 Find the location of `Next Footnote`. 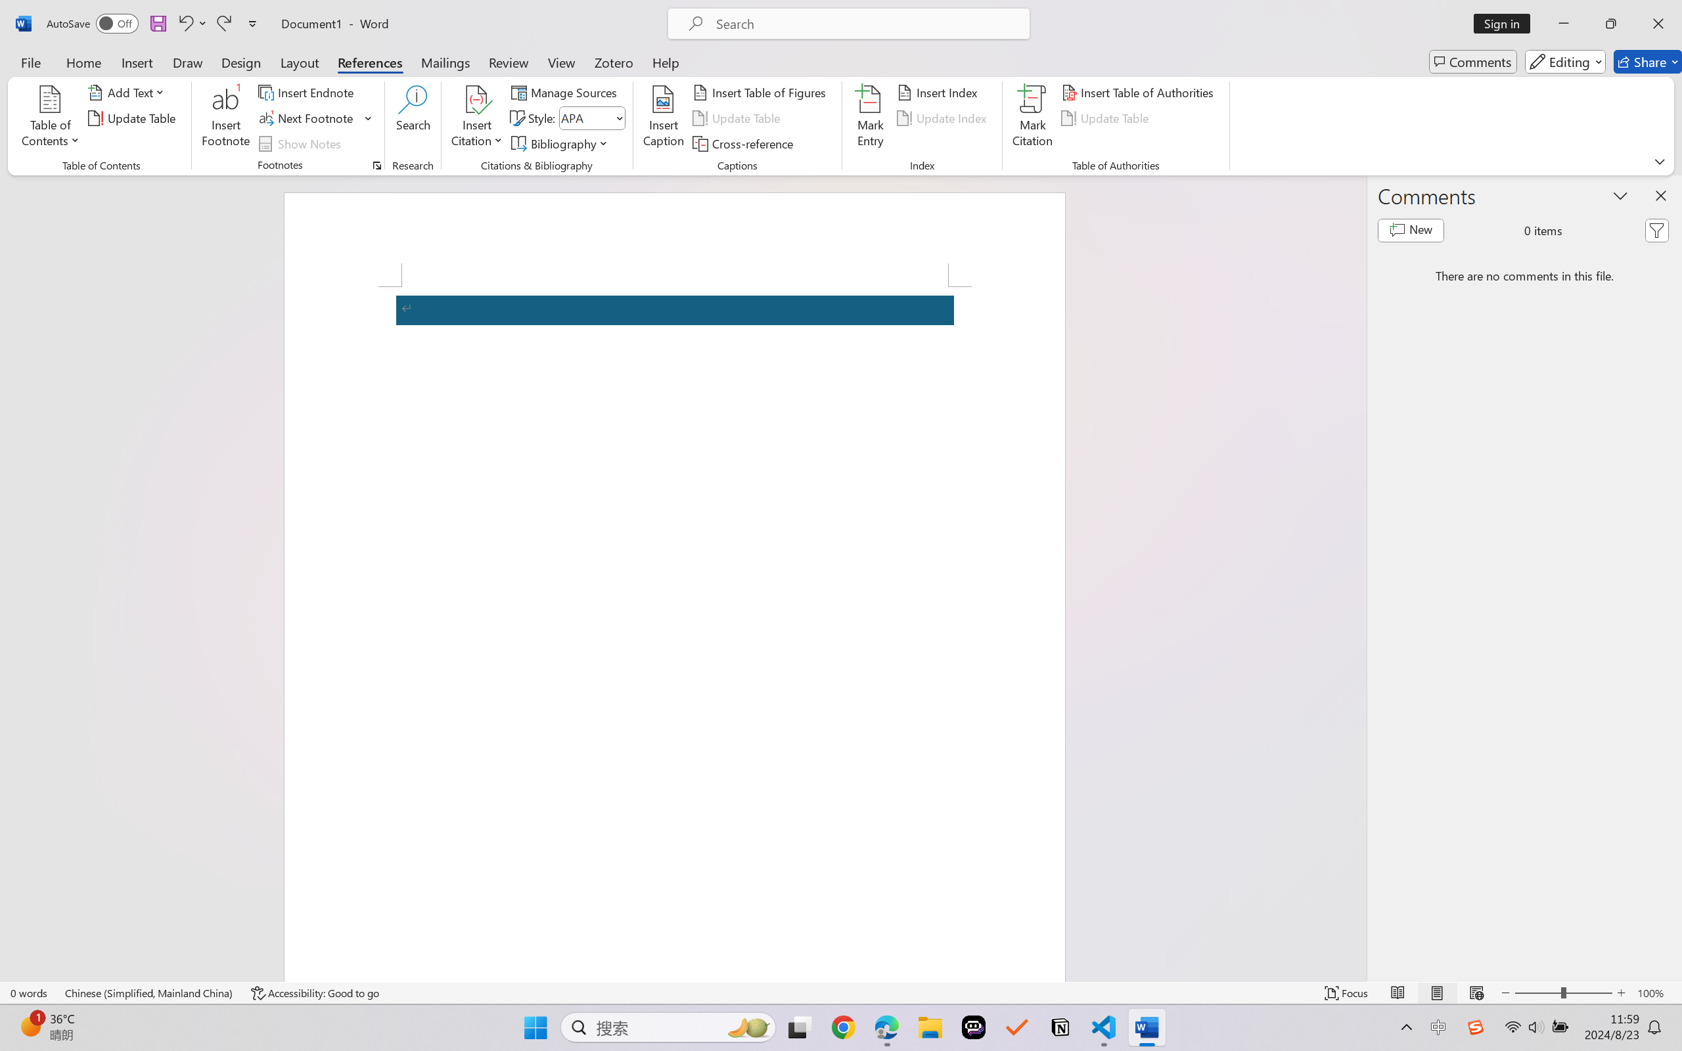

Next Footnote is located at coordinates (307, 118).